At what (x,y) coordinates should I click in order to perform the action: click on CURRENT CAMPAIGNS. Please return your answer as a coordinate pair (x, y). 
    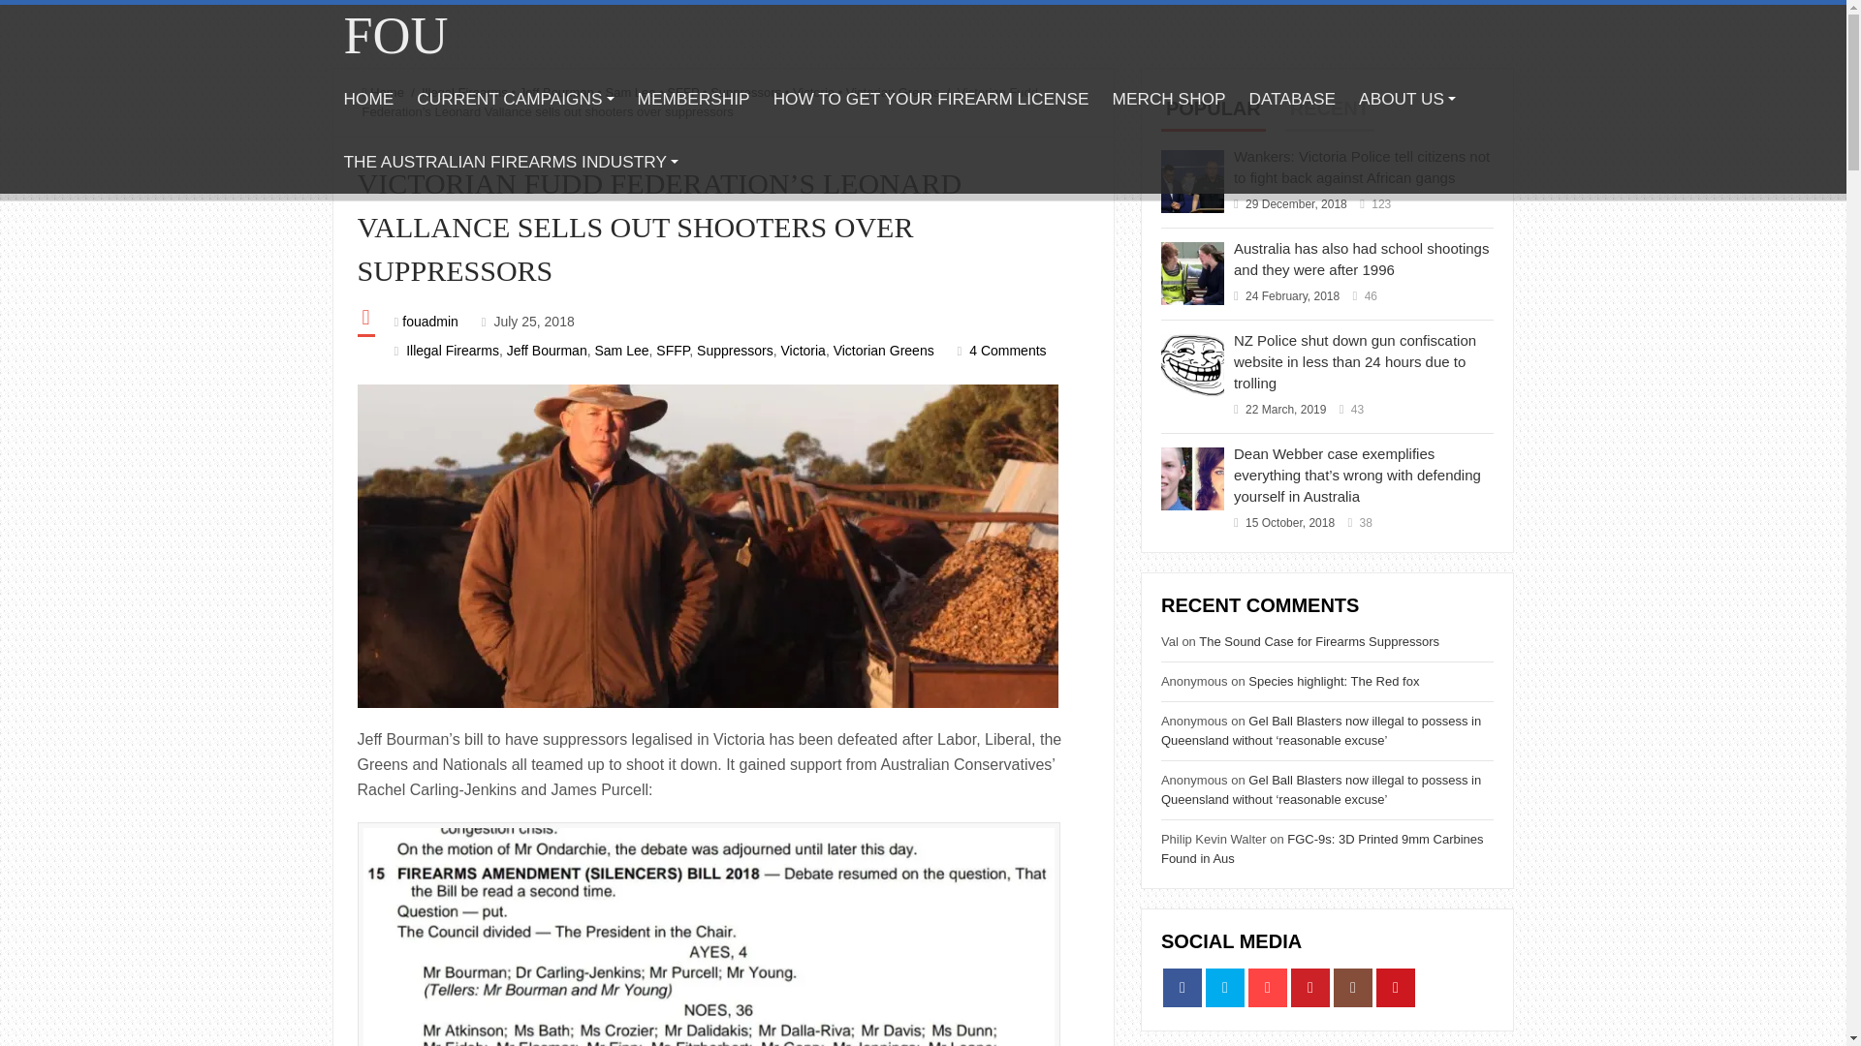
    Looking at the image, I should click on (516, 99).